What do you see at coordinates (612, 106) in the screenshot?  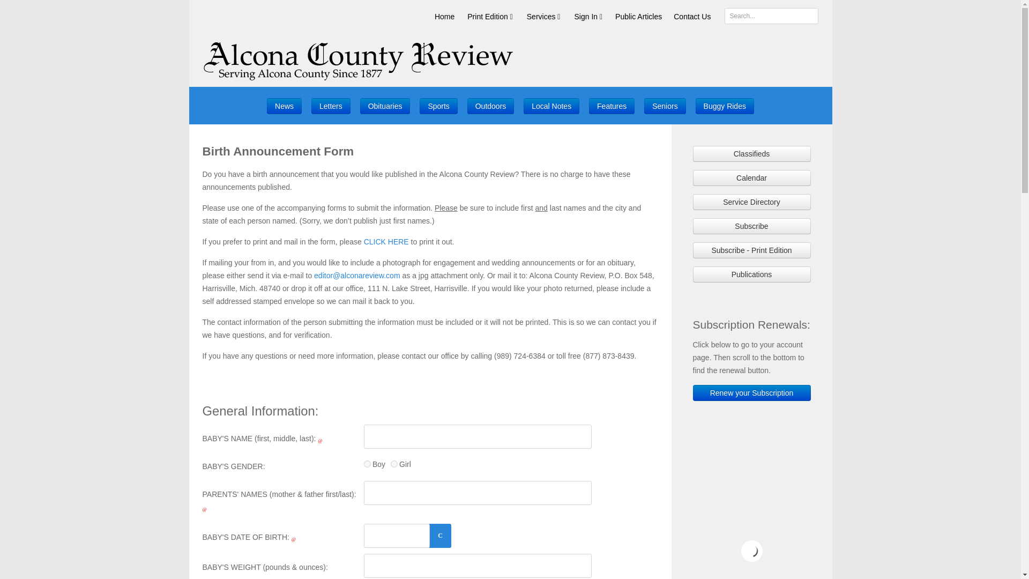 I see `Features` at bounding box center [612, 106].